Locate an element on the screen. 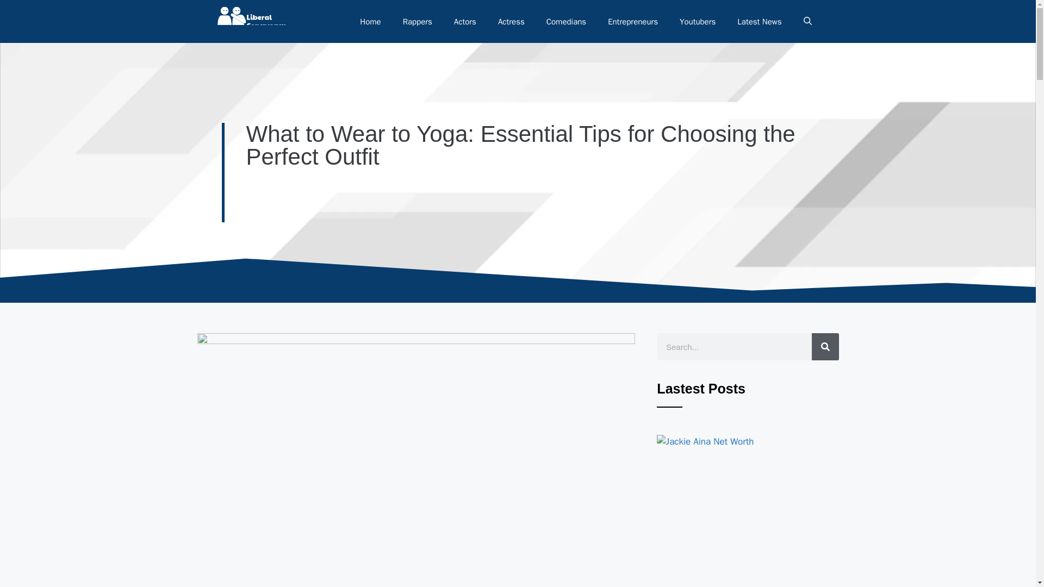 This screenshot has width=1044, height=587. Comedians is located at coordinates (566, 22).